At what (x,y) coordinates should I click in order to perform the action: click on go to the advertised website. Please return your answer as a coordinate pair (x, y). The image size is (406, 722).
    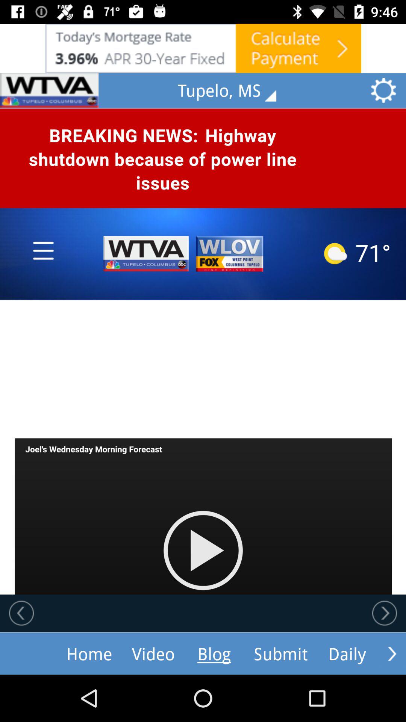
    Looking at the image, I should click on (203, 48).